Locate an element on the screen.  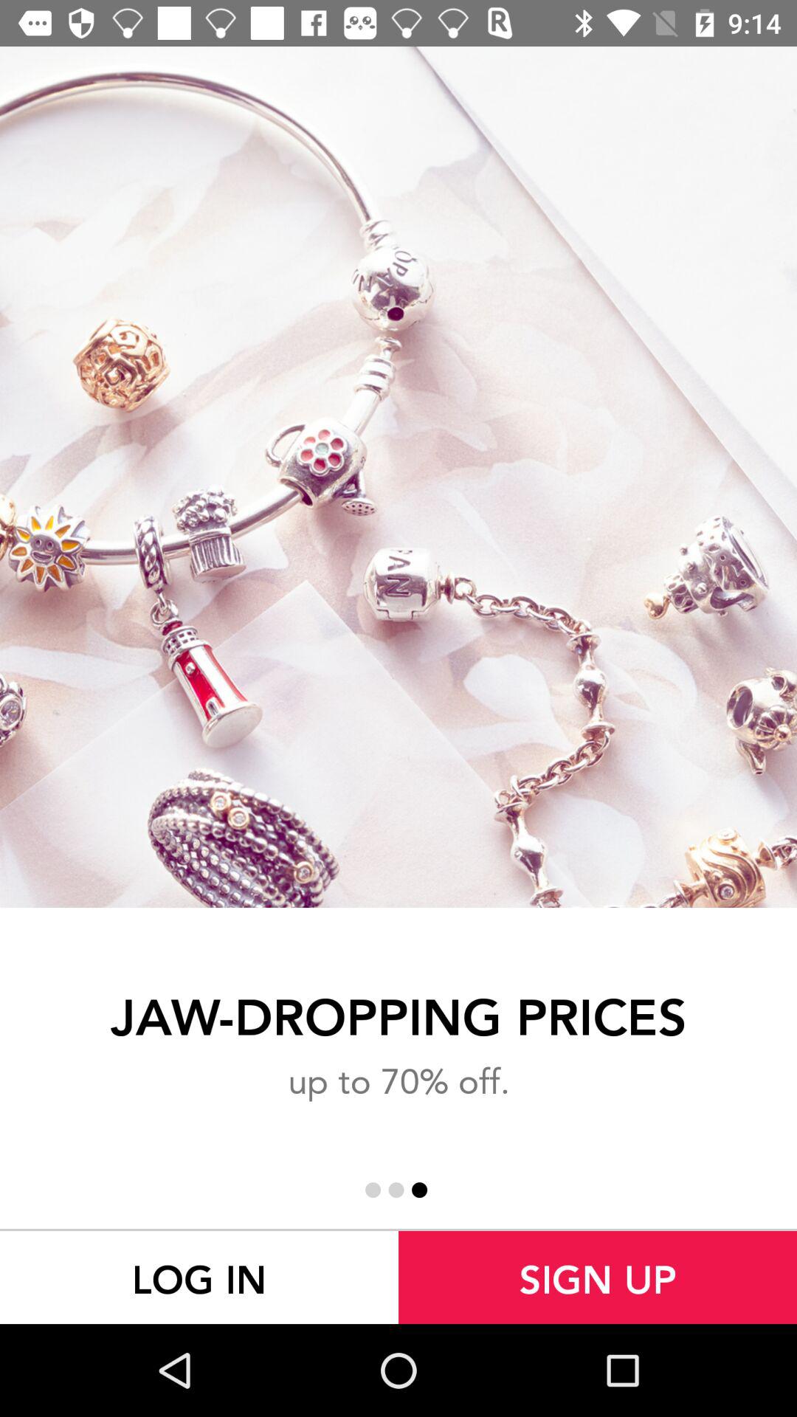
launch the log in at the bottom left corner is located at coordinates (199, 1277).